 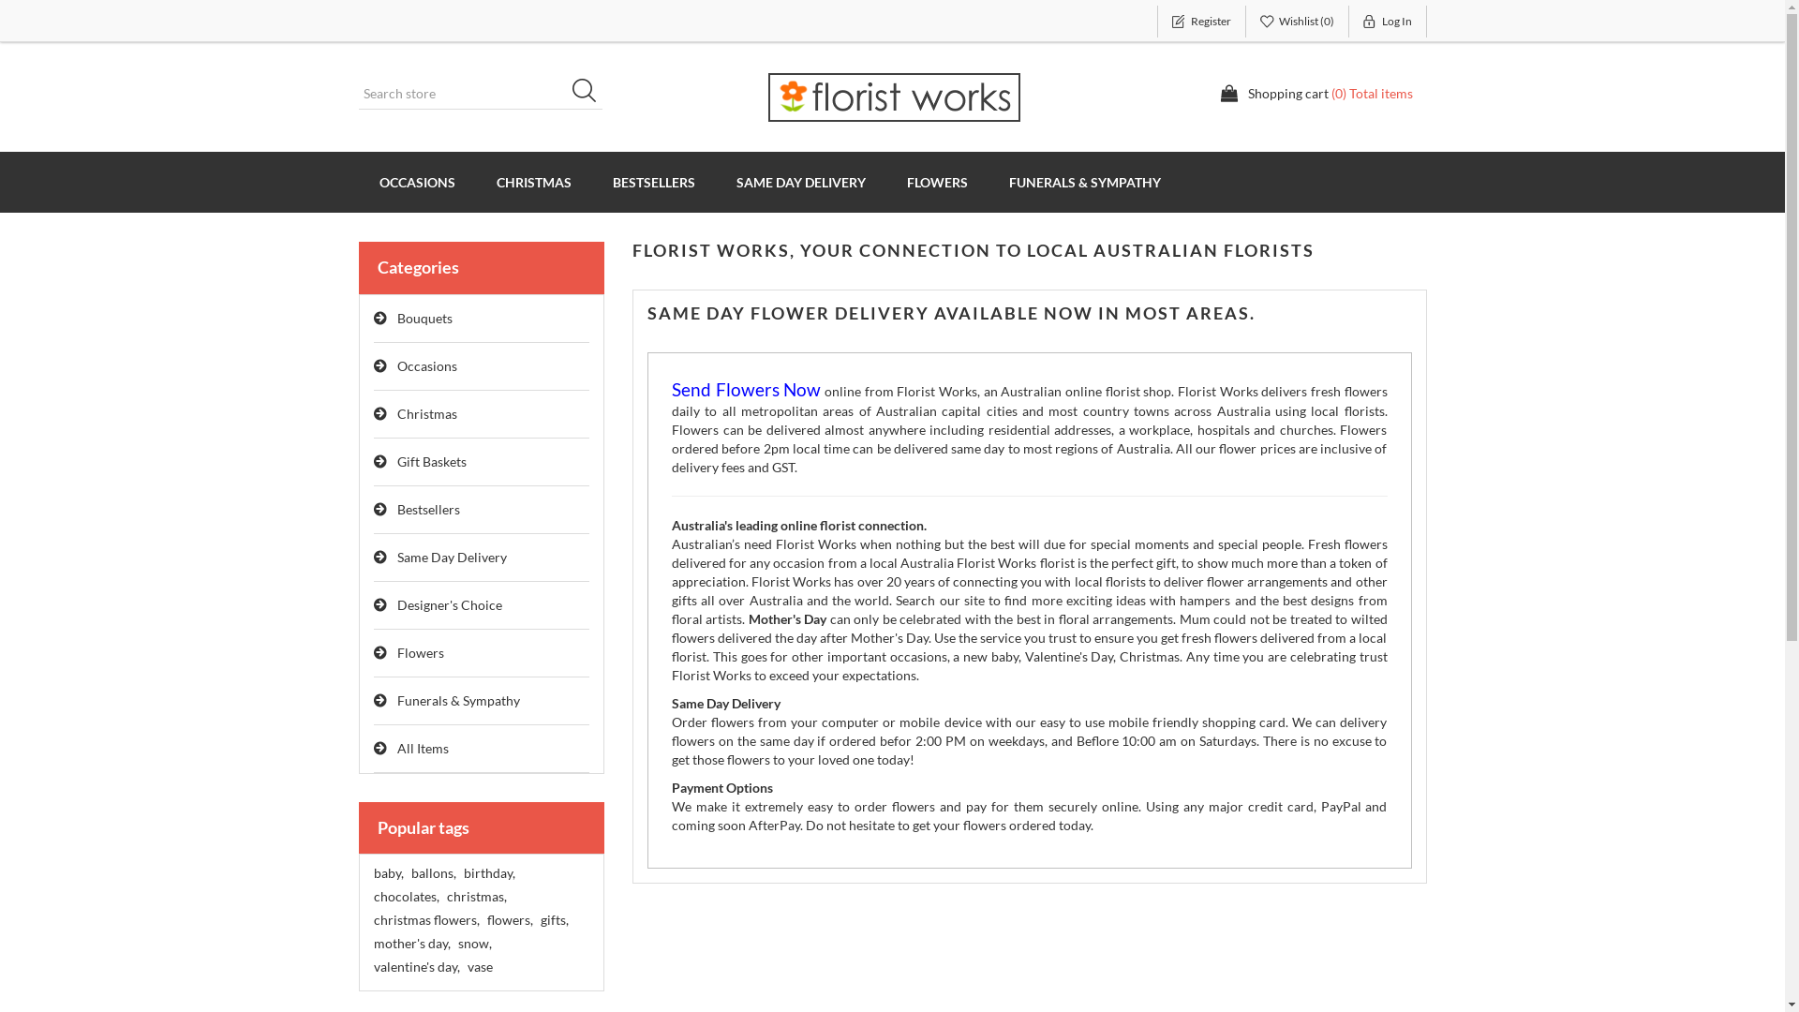 What do you see at coordinates (937, 182) in the screenshot?
I see `FLOWERS` at bounding box center [937, 182].